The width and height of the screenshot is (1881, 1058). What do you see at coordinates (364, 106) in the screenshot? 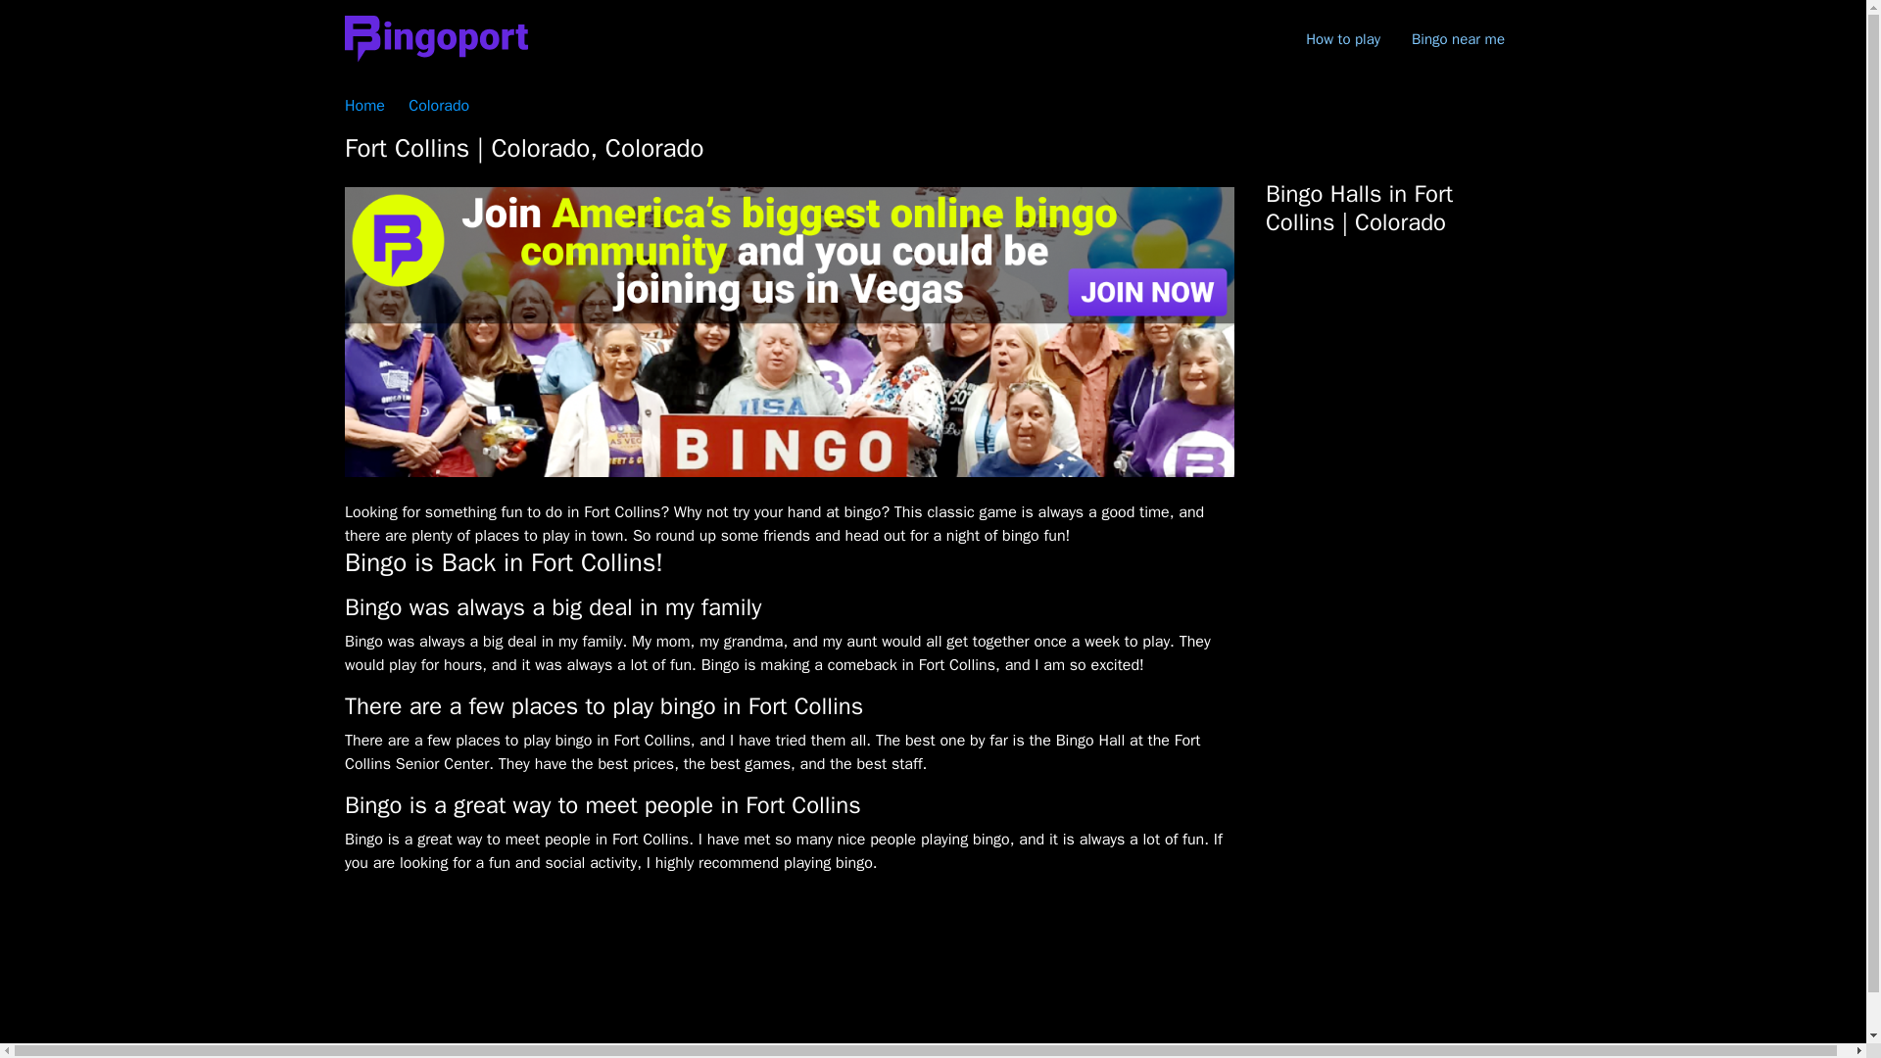
I see `Home` at bounding box center [364, 106].